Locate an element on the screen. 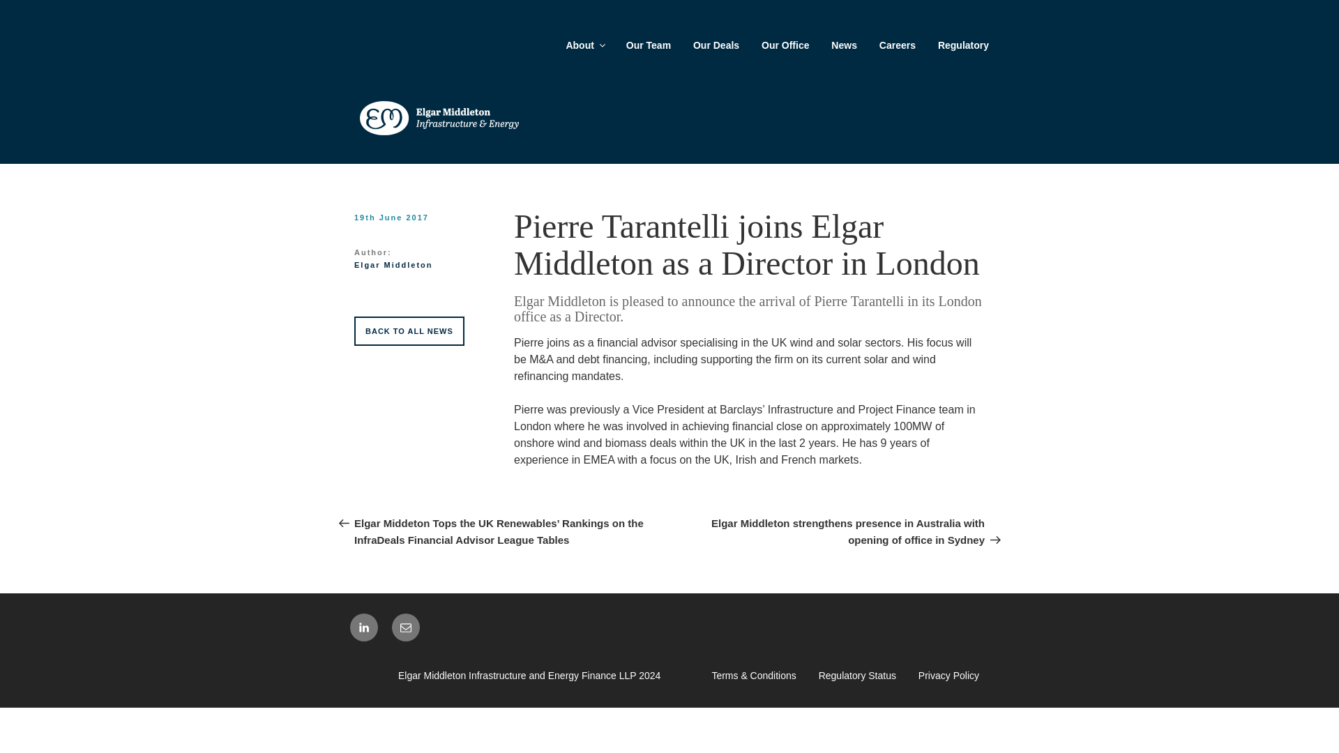  News is located at coordinates (844, 45).